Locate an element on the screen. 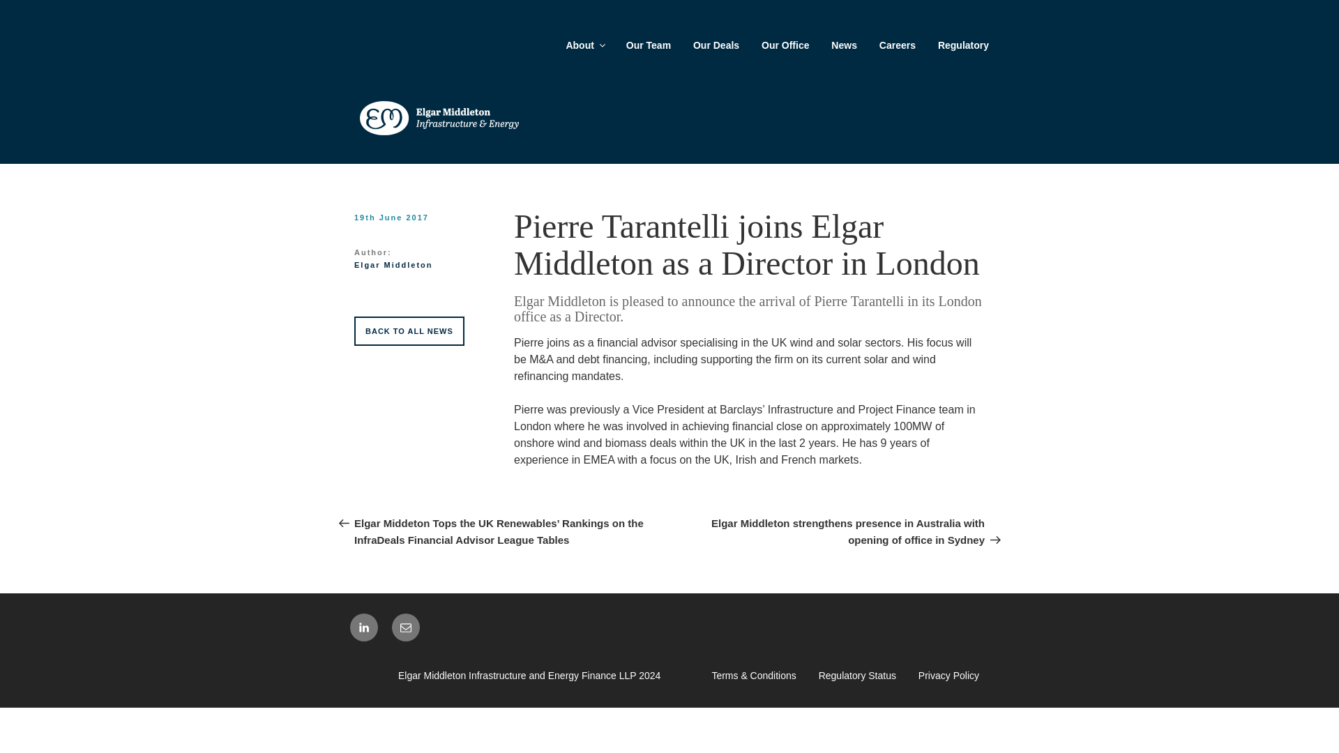  News is located at coordinates (844, 45).